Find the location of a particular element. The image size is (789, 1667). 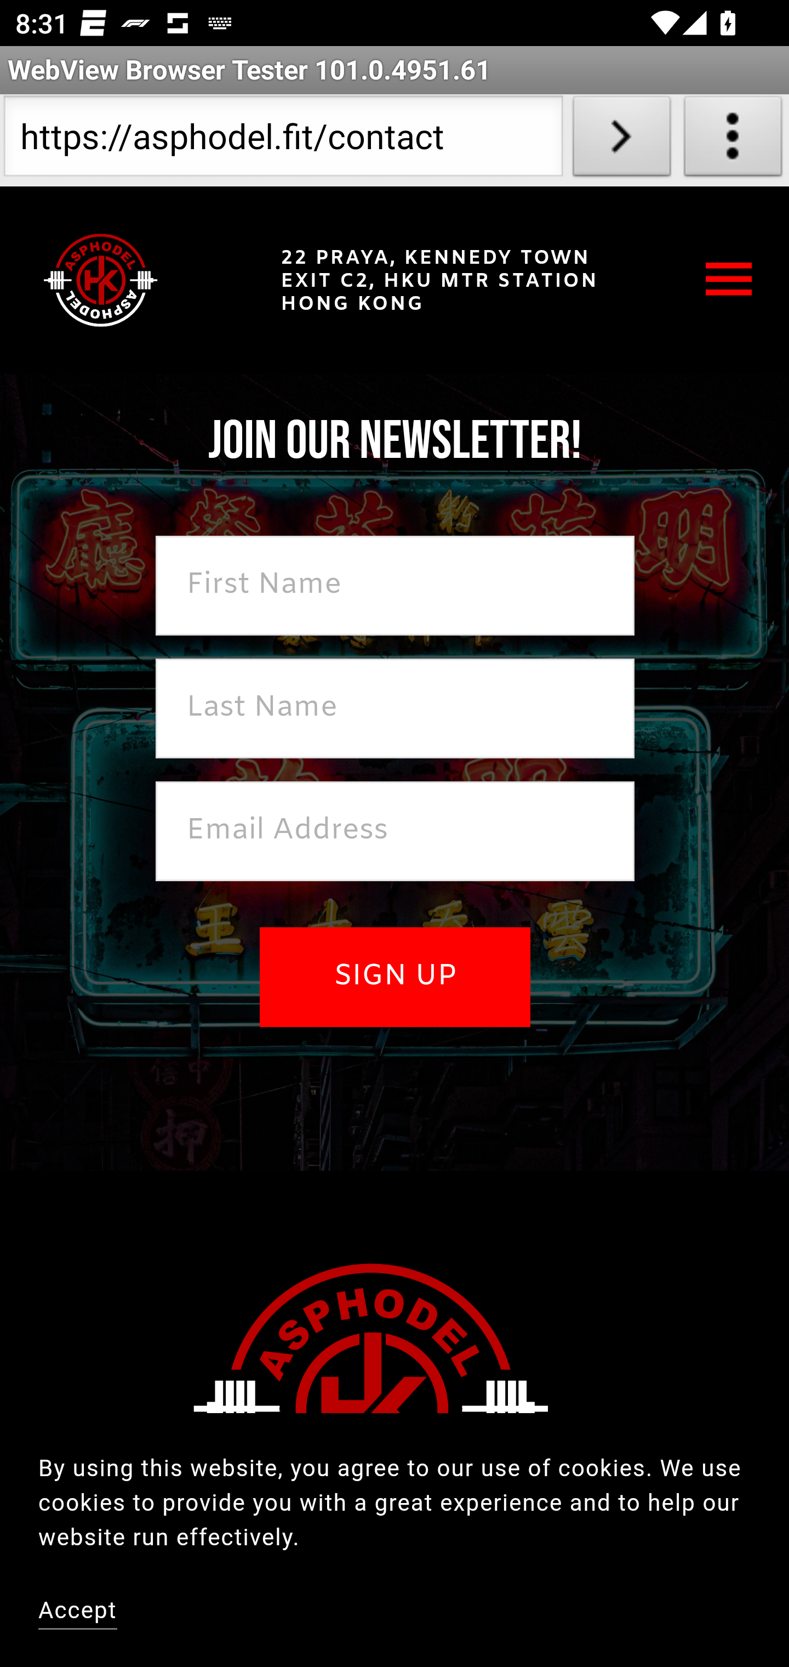

Asphodel Fitness is located at coordinates (101, 280).